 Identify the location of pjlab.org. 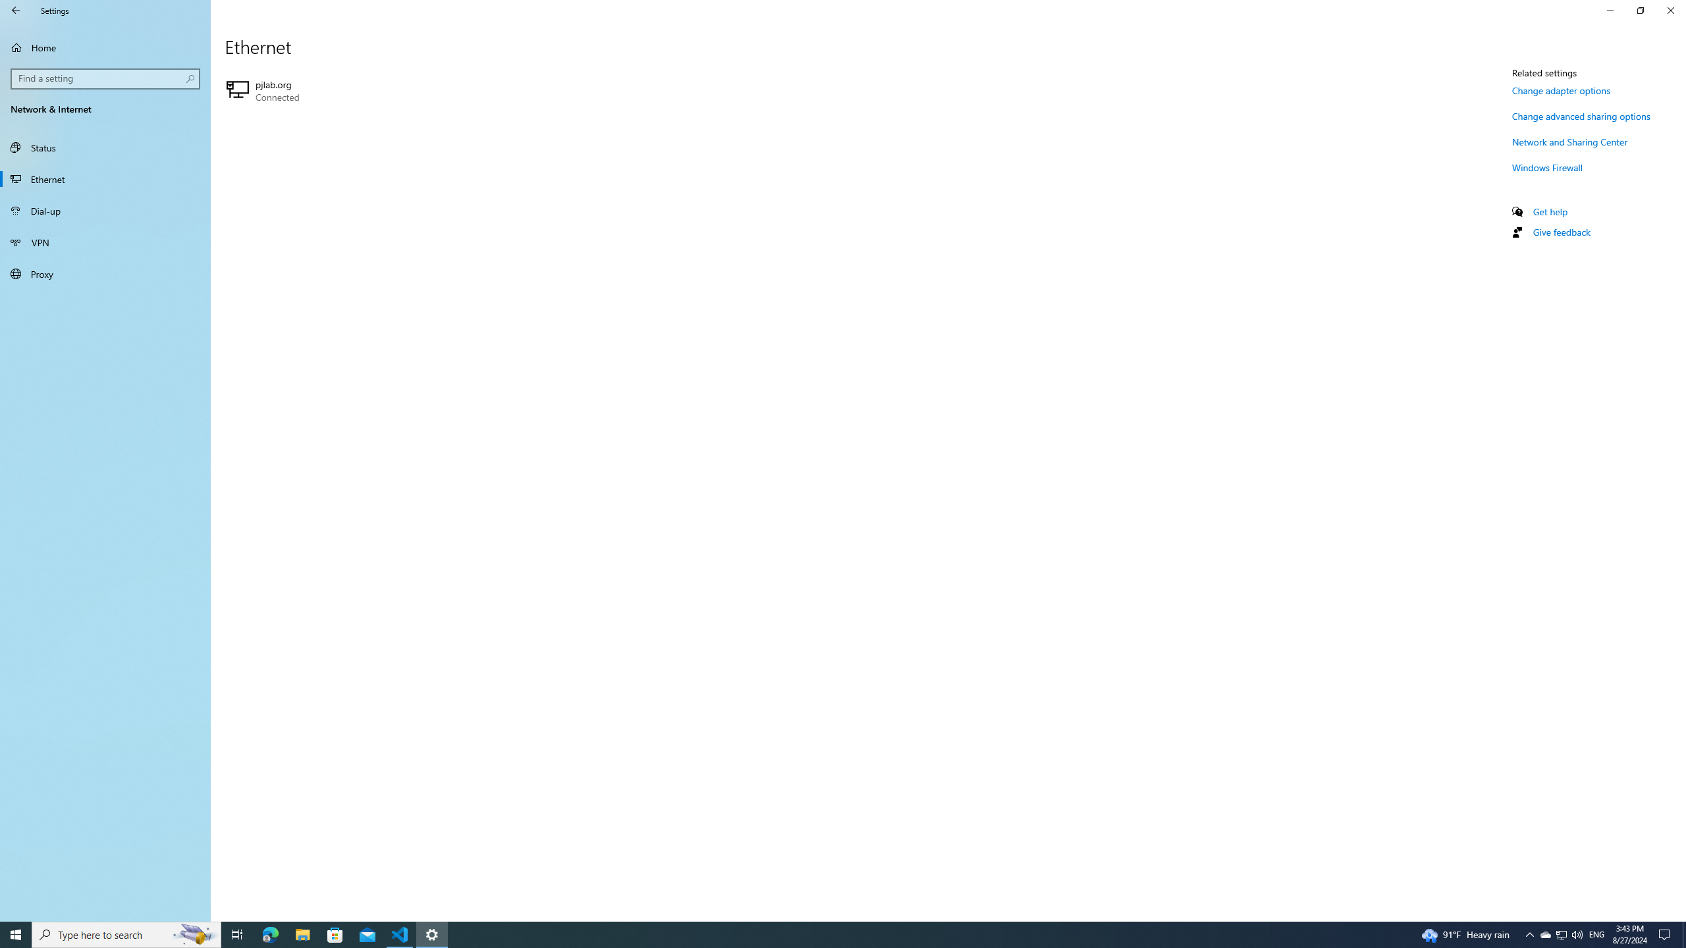
(370, 91).